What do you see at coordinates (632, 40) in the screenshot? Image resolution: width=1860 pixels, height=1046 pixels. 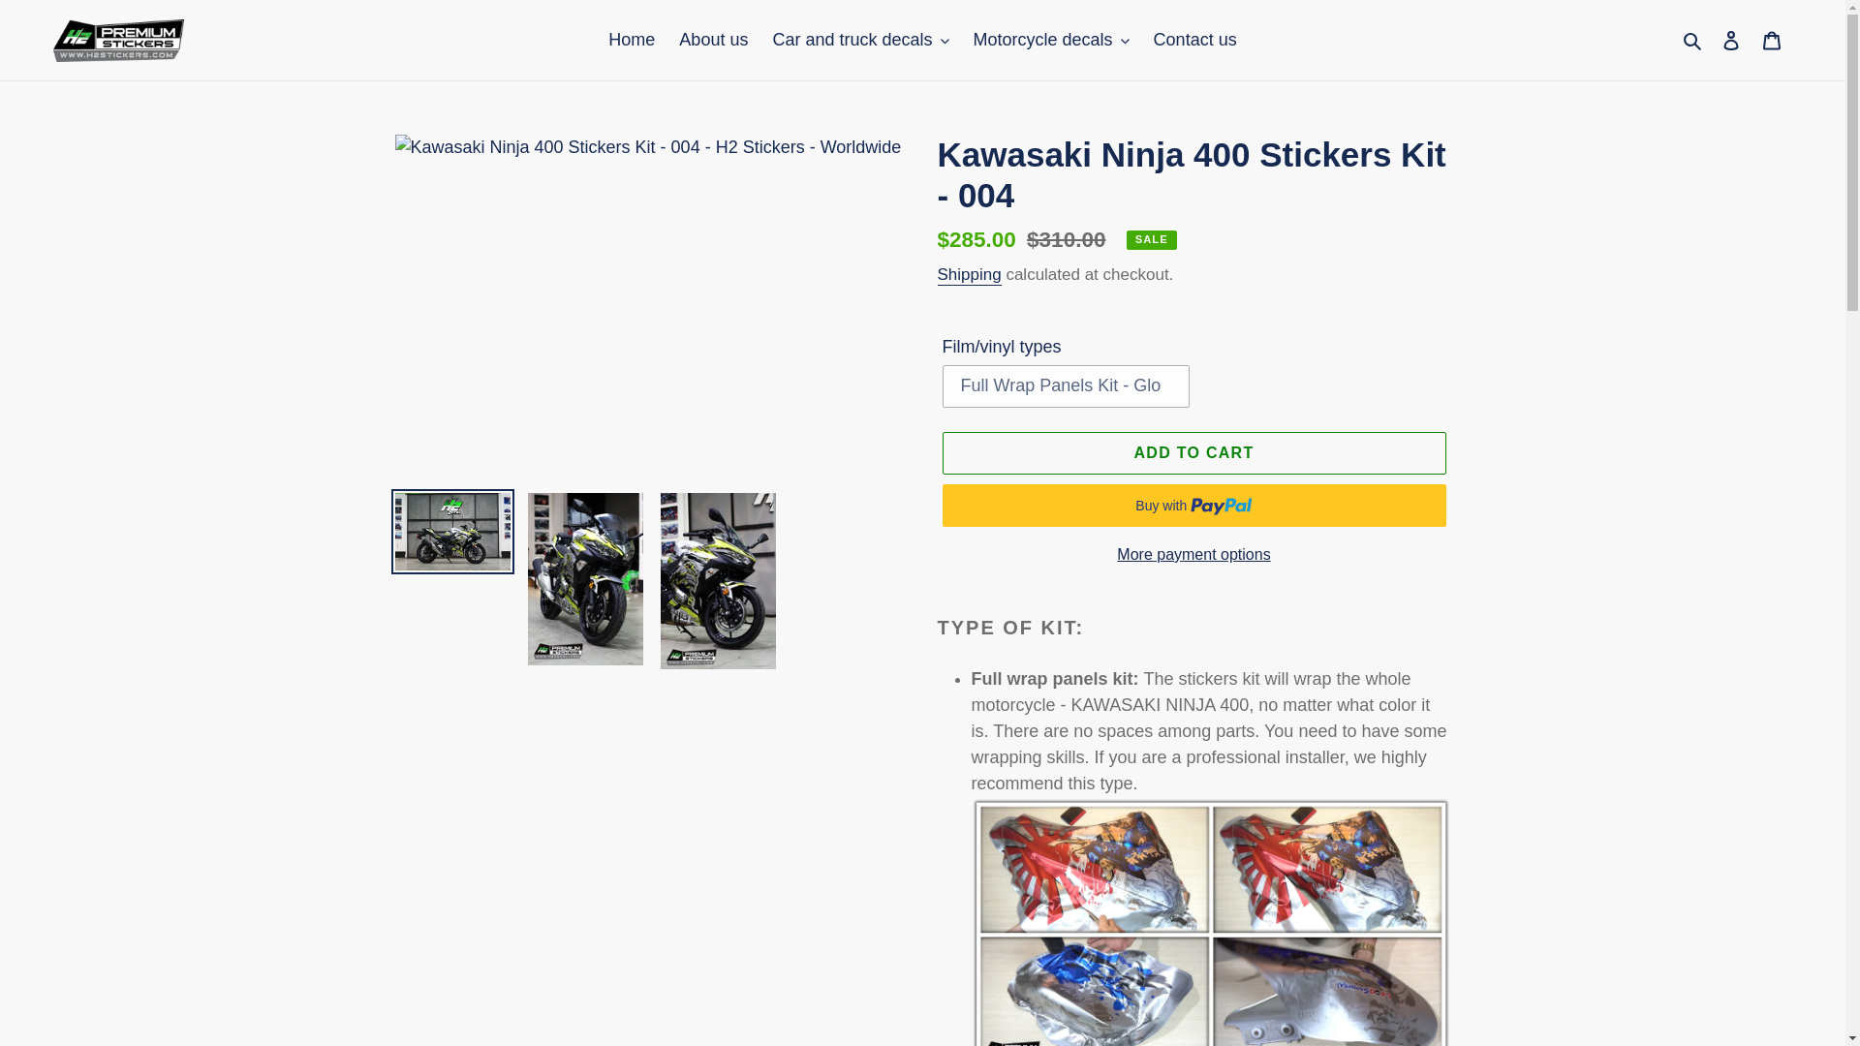 I see `Home` at bounding box center [632, 40].